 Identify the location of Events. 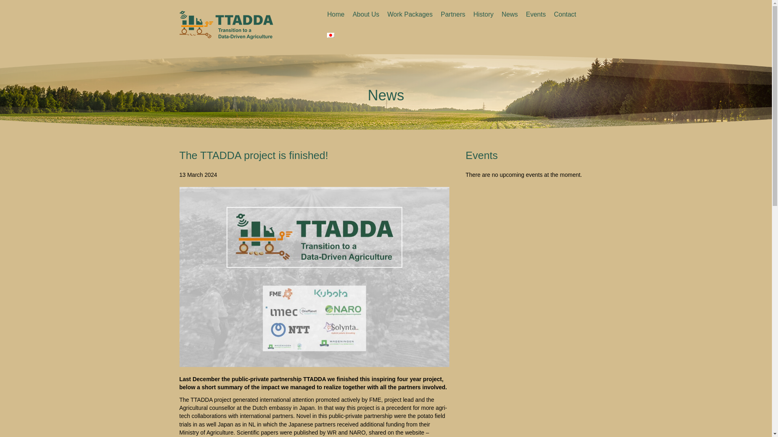
(536, 14).